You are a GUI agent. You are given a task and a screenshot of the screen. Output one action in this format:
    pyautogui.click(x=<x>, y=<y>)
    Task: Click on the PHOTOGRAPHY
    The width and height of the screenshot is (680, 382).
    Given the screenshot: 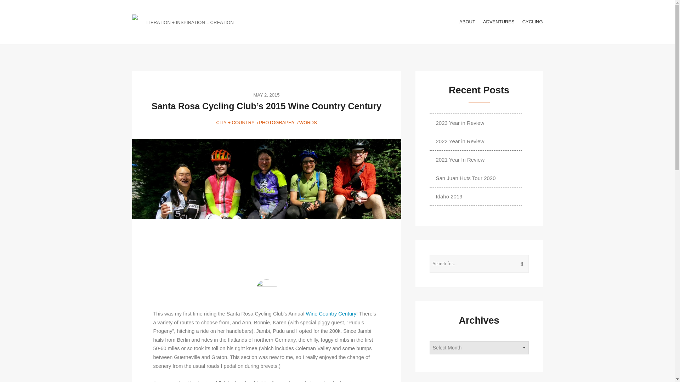 What is the action you would take?
    pyautogui.click(x=277, y=122)
    